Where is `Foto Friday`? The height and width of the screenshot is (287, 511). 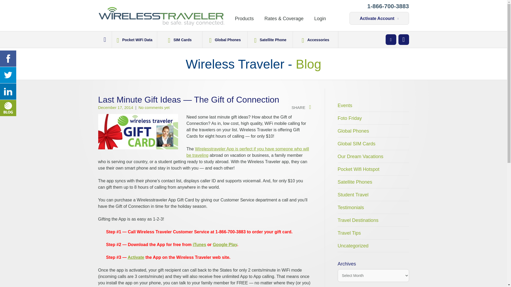
Foto Friday is located at coordinates (373, 118).